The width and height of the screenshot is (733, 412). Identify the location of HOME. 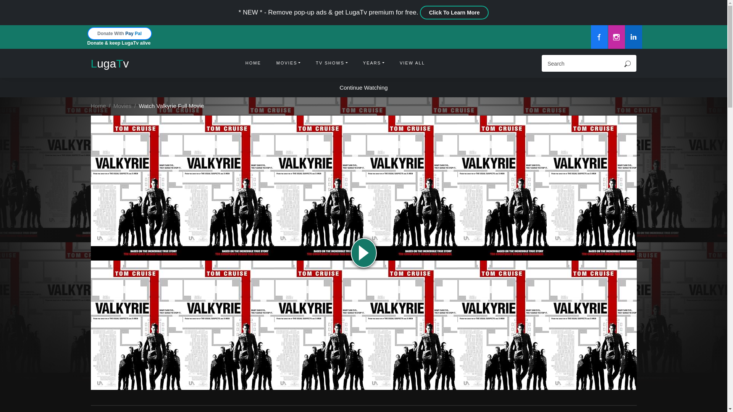
(253, 63).